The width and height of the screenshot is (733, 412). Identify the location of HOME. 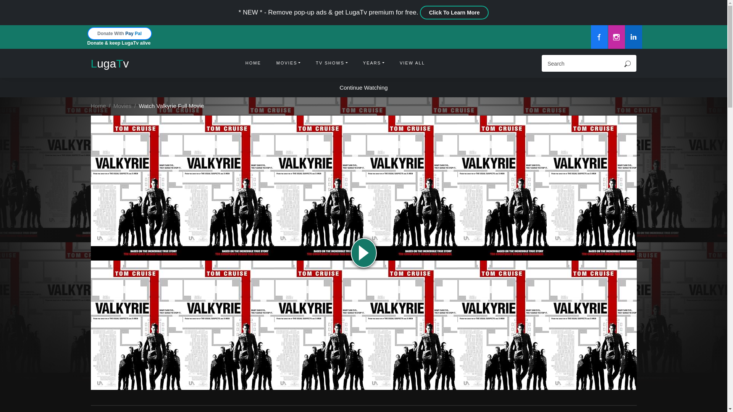
(253, 63).